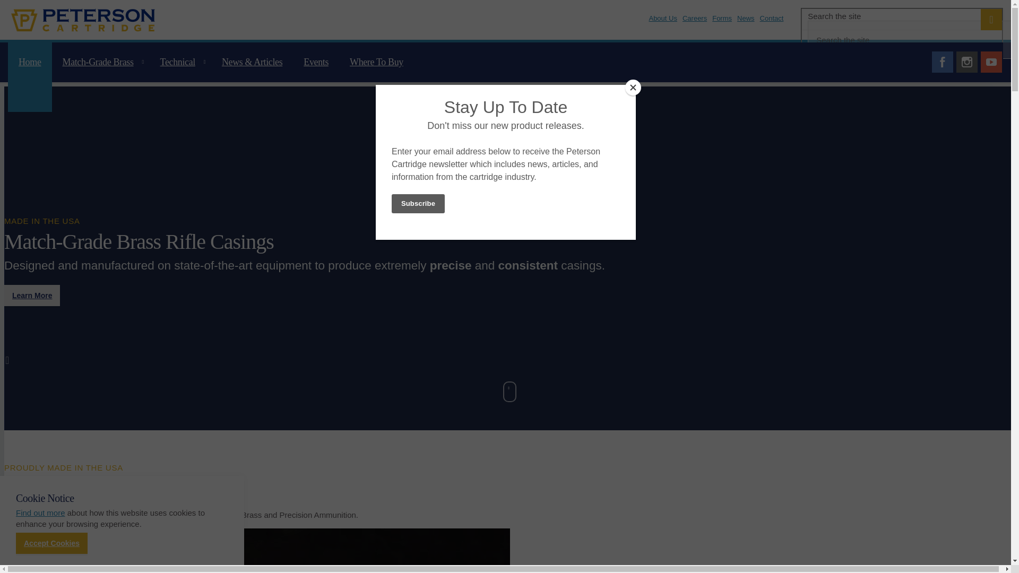 The image size is (1019, 573). What do you see at coordinates (101, 76) in the screenshot?
I see `Match-Grade Brass` at bounding box center [101, 76].